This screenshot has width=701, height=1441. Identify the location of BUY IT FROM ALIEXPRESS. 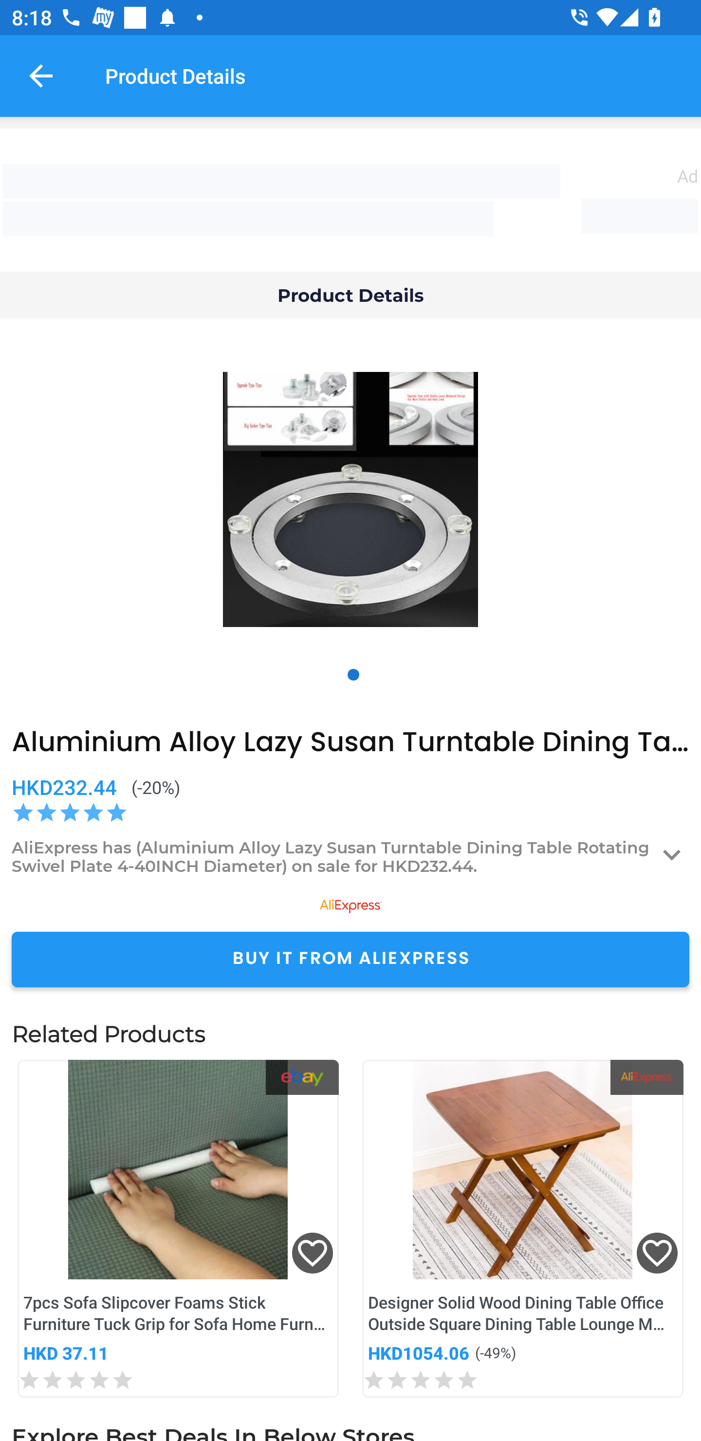
(350, 960).